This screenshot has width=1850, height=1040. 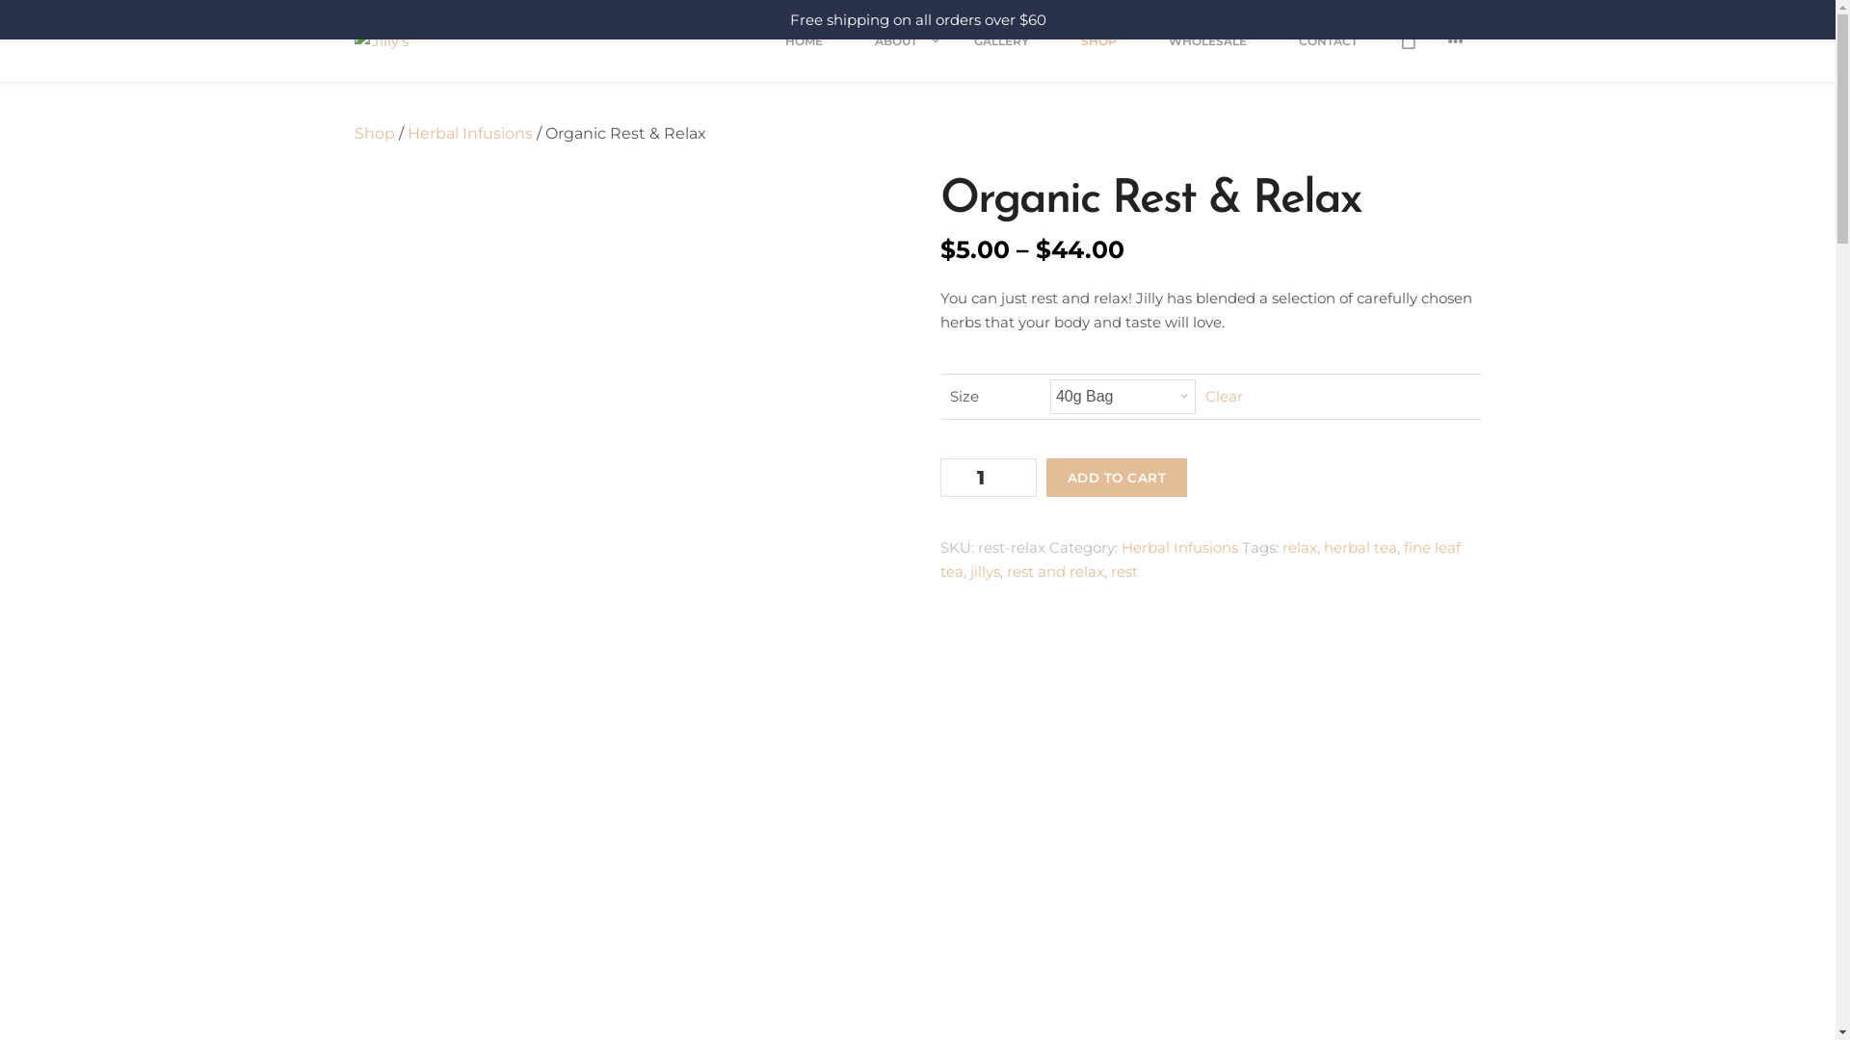 What do you see at coordinates (1328, 55) in the screenshot?
I see `CONTACT` at bounding box center [1328, 55].